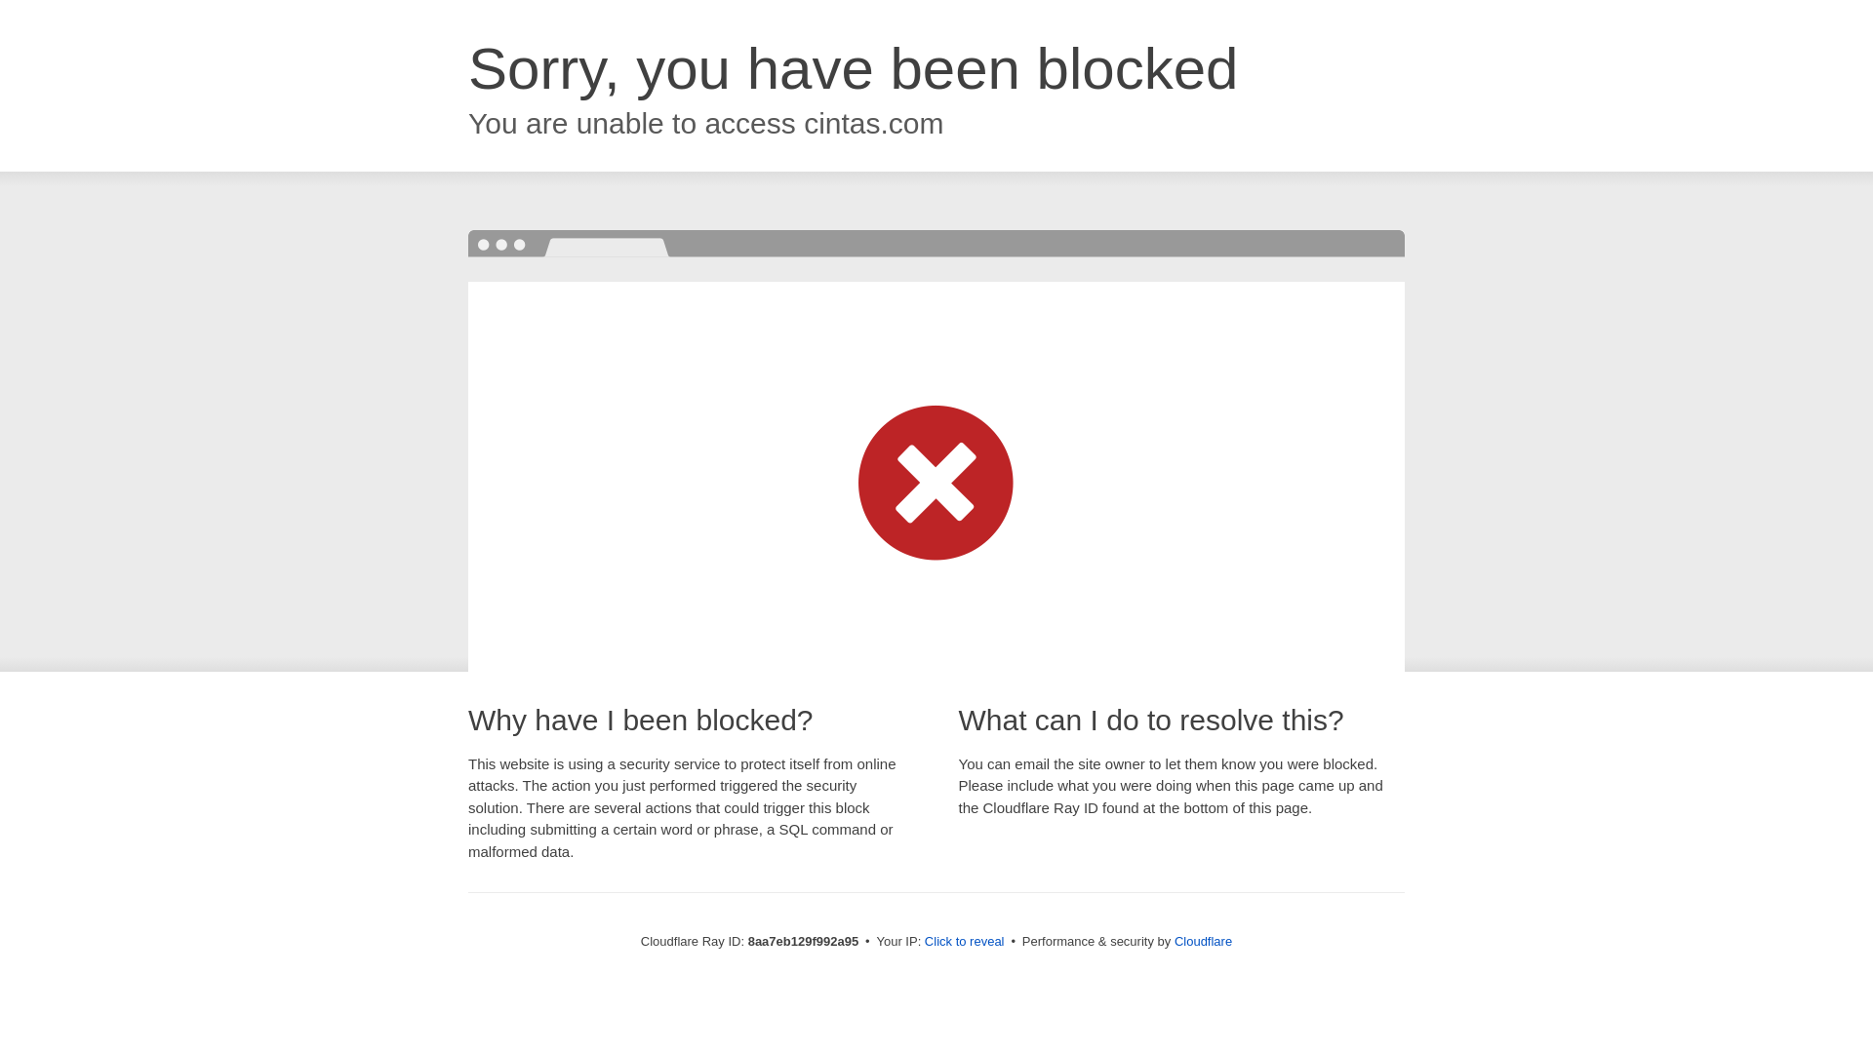 This screenshot has height=1053, width=1873. I want to click on Click to reveal, so click(964, 942).